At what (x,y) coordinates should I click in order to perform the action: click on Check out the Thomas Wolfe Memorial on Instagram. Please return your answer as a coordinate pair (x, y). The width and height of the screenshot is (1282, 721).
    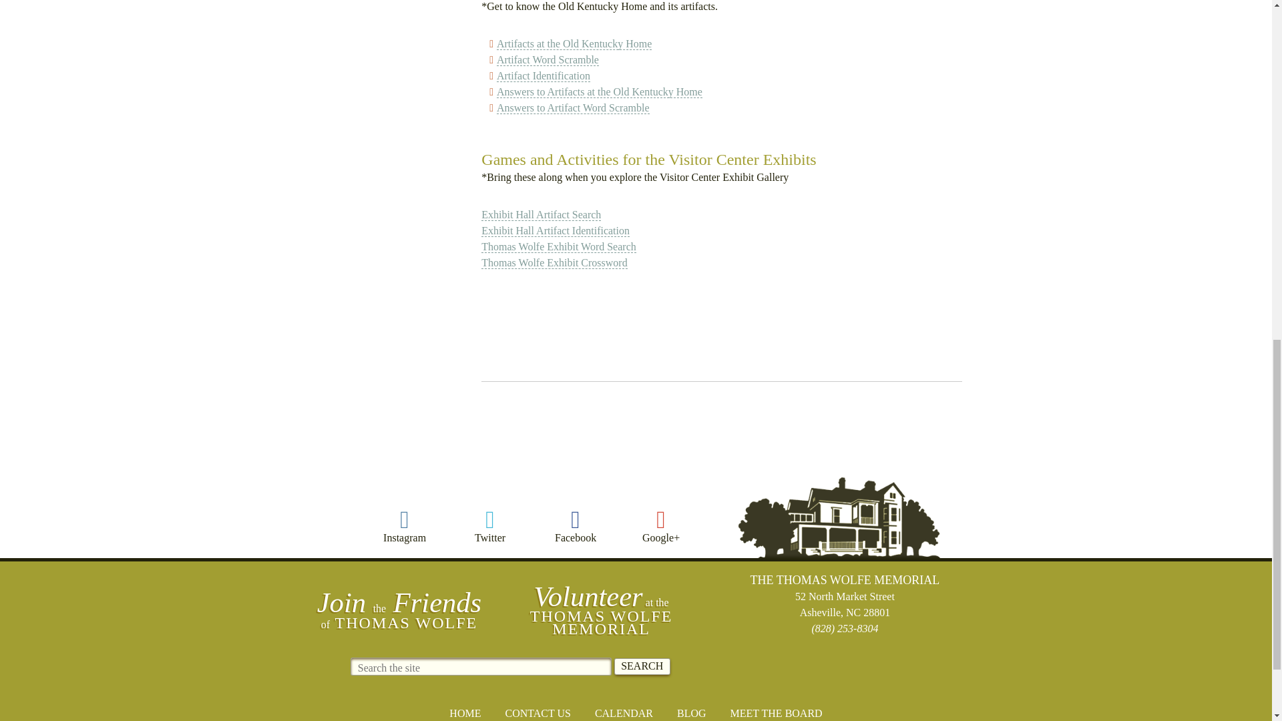
    Looking at the image, I should click on (405, 526).